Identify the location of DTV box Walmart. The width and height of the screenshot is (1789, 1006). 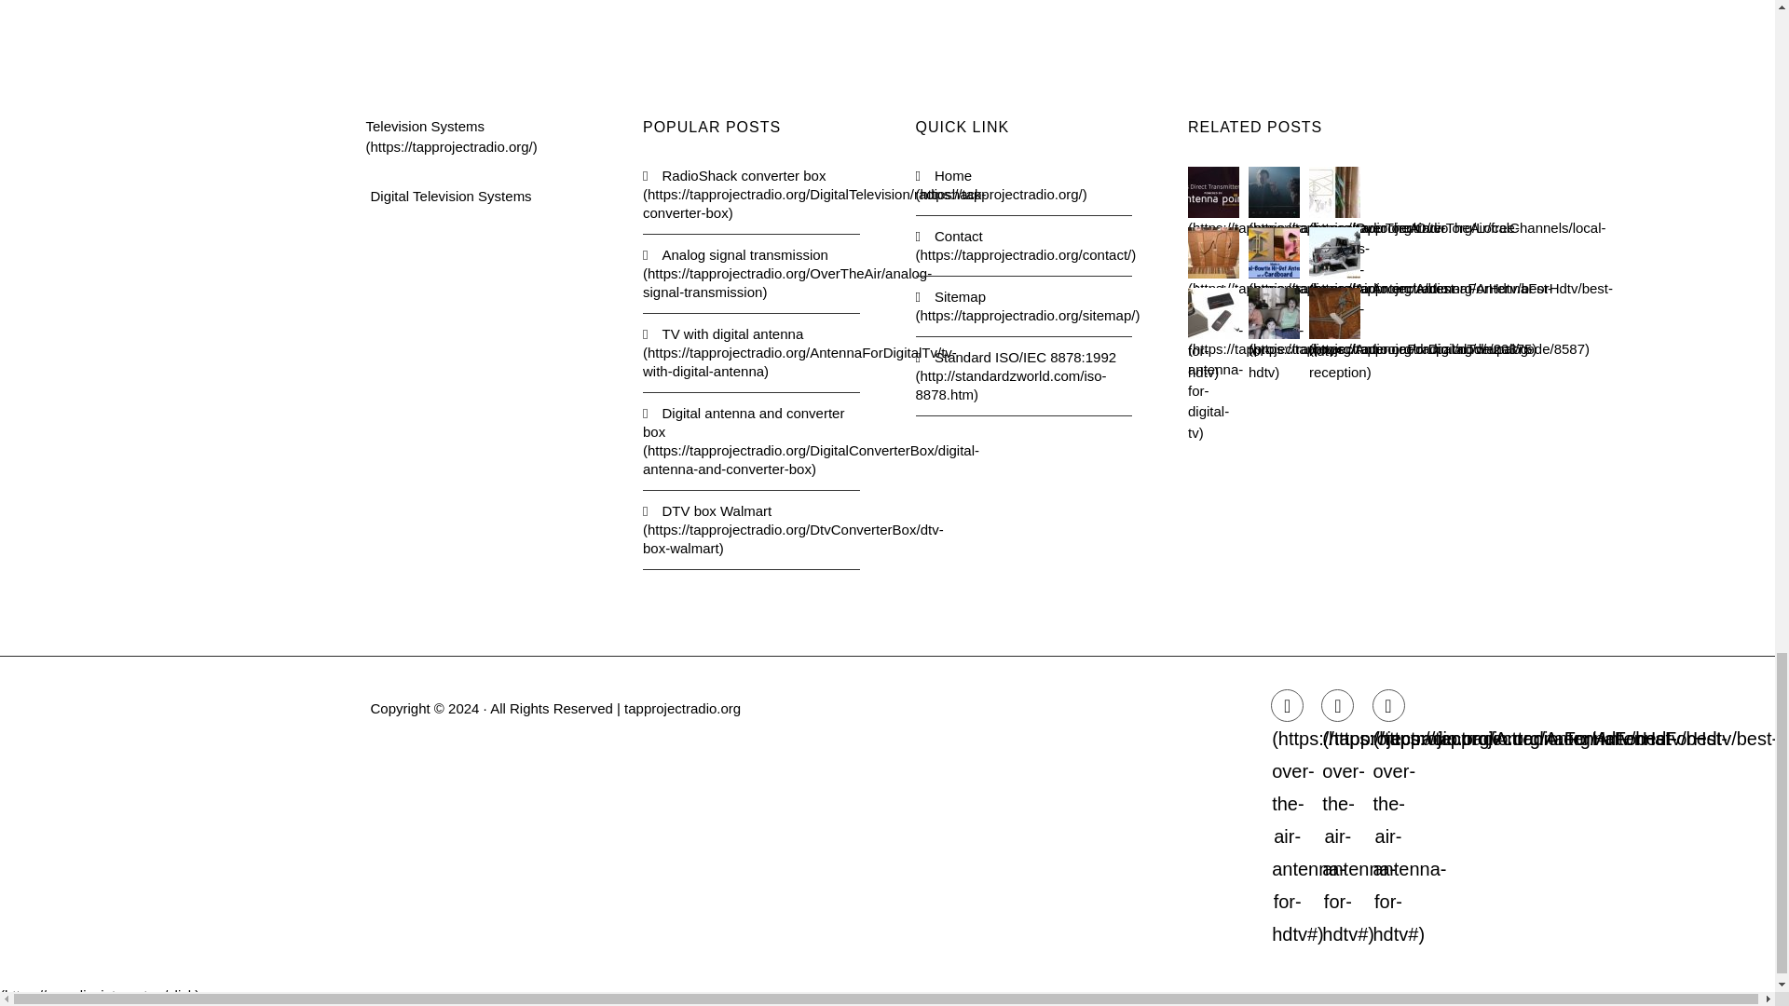
(751, 529).